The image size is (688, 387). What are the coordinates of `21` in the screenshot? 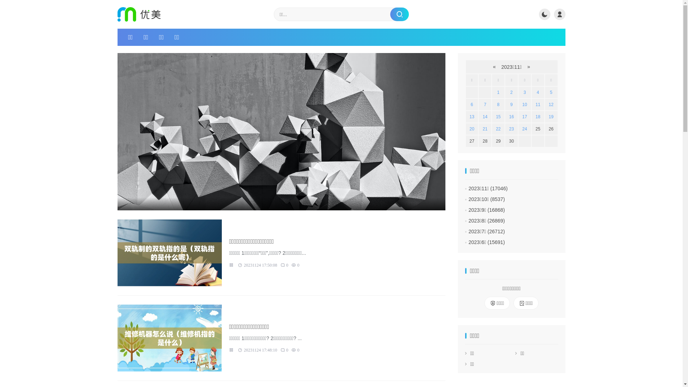 It's located at (485, 129).